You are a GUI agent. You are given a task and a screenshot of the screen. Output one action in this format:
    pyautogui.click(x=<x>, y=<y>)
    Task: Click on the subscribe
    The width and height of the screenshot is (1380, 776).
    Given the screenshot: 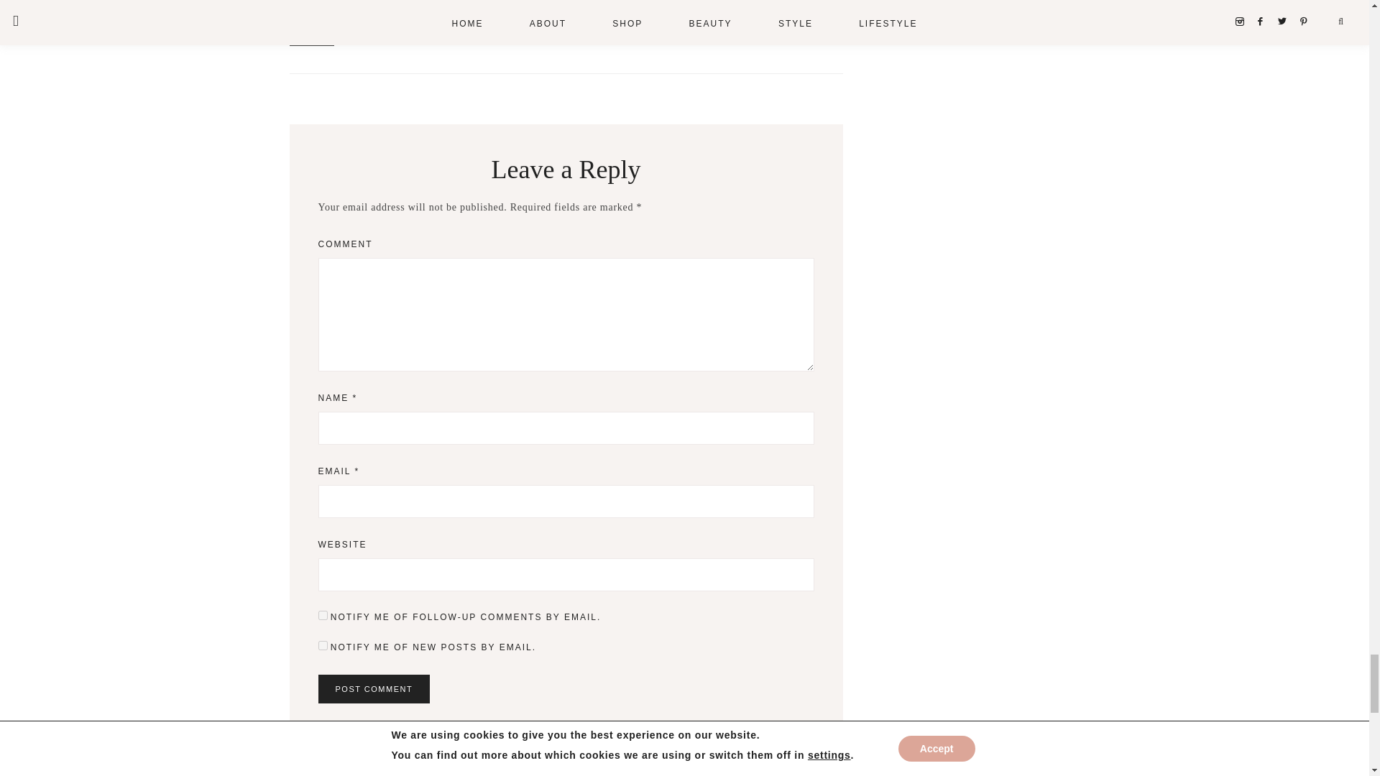 What is the action you would take?
    pyautogui.click(x=322, y=615)
    